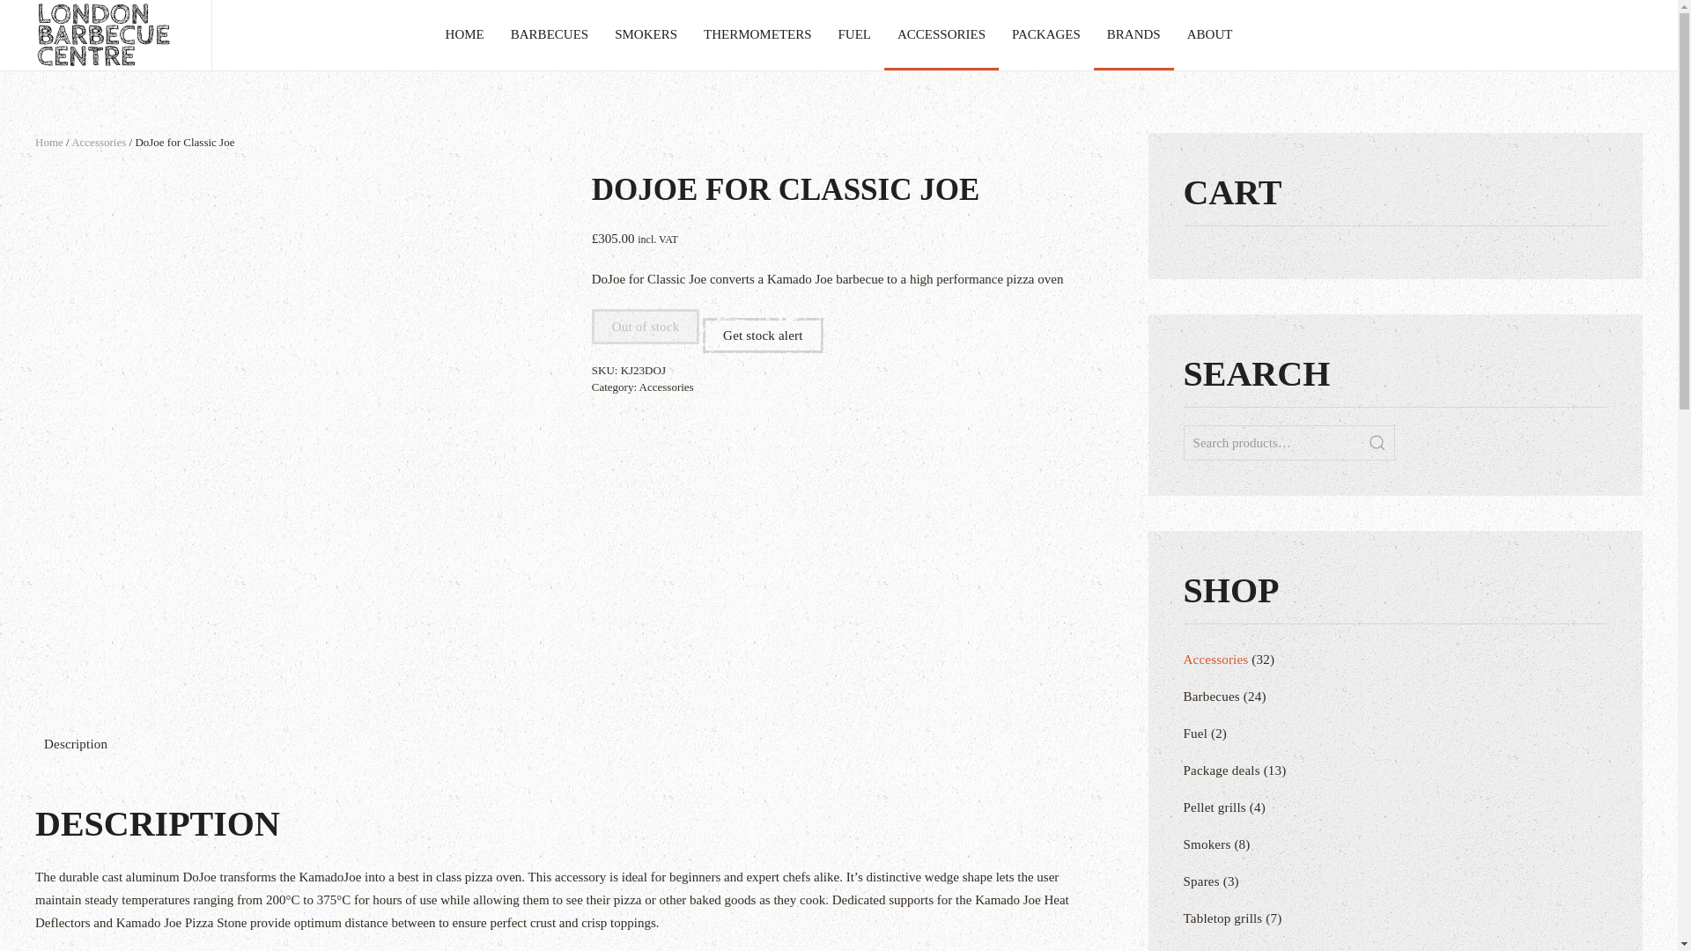  Describe the element at coordinates (465, 35) in the screenshot. I see `HOME` at that location.